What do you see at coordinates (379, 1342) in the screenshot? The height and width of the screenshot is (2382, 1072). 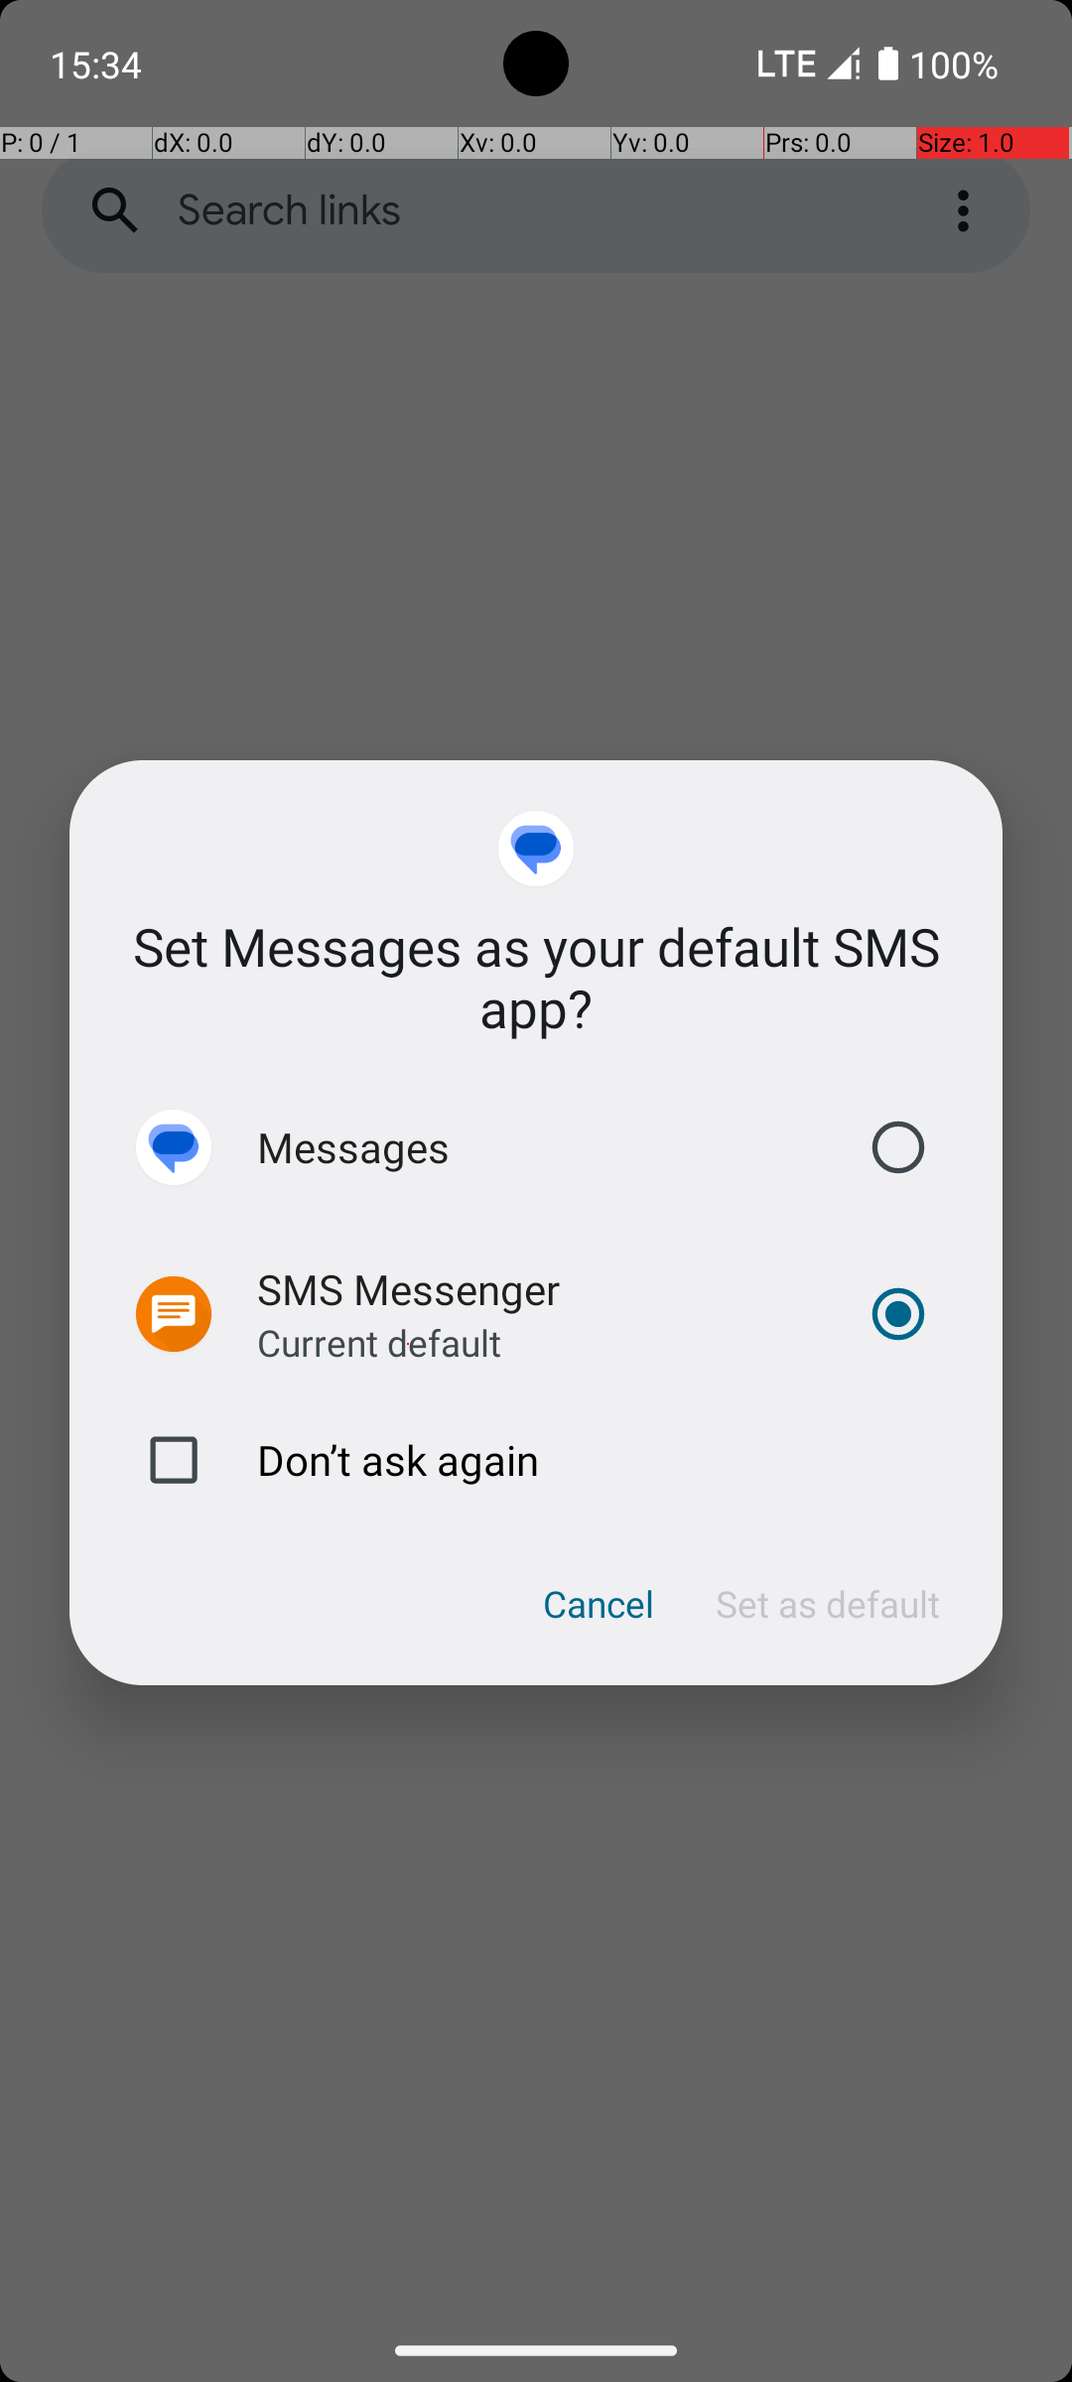 I see `Current default` at bounding box center [379, 1342].